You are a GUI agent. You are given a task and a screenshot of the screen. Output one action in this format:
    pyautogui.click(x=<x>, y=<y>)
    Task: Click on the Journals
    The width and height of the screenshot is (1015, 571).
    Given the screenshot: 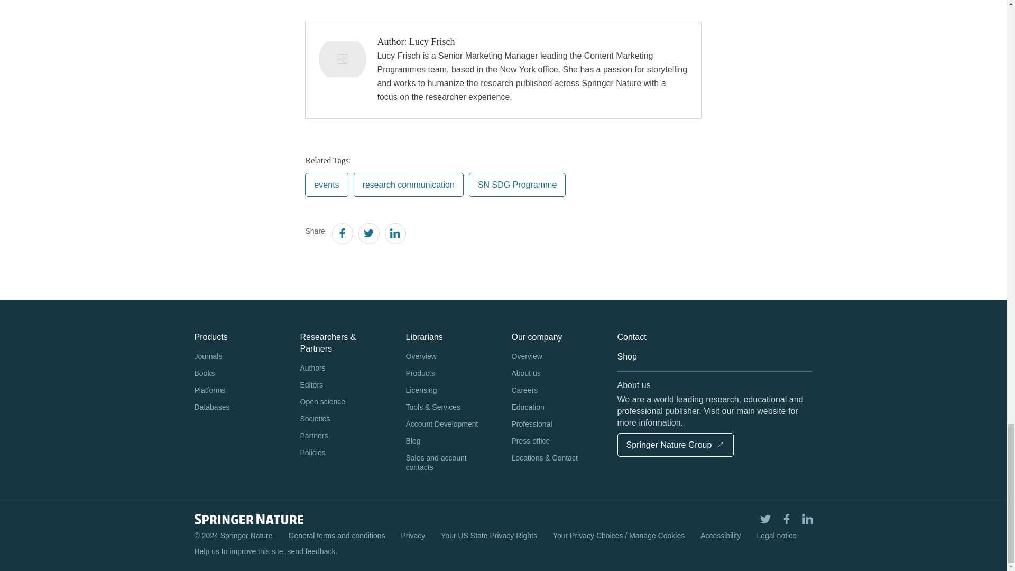 What is the action you would take?
    pyautogui.click(x=239, y=356)
    